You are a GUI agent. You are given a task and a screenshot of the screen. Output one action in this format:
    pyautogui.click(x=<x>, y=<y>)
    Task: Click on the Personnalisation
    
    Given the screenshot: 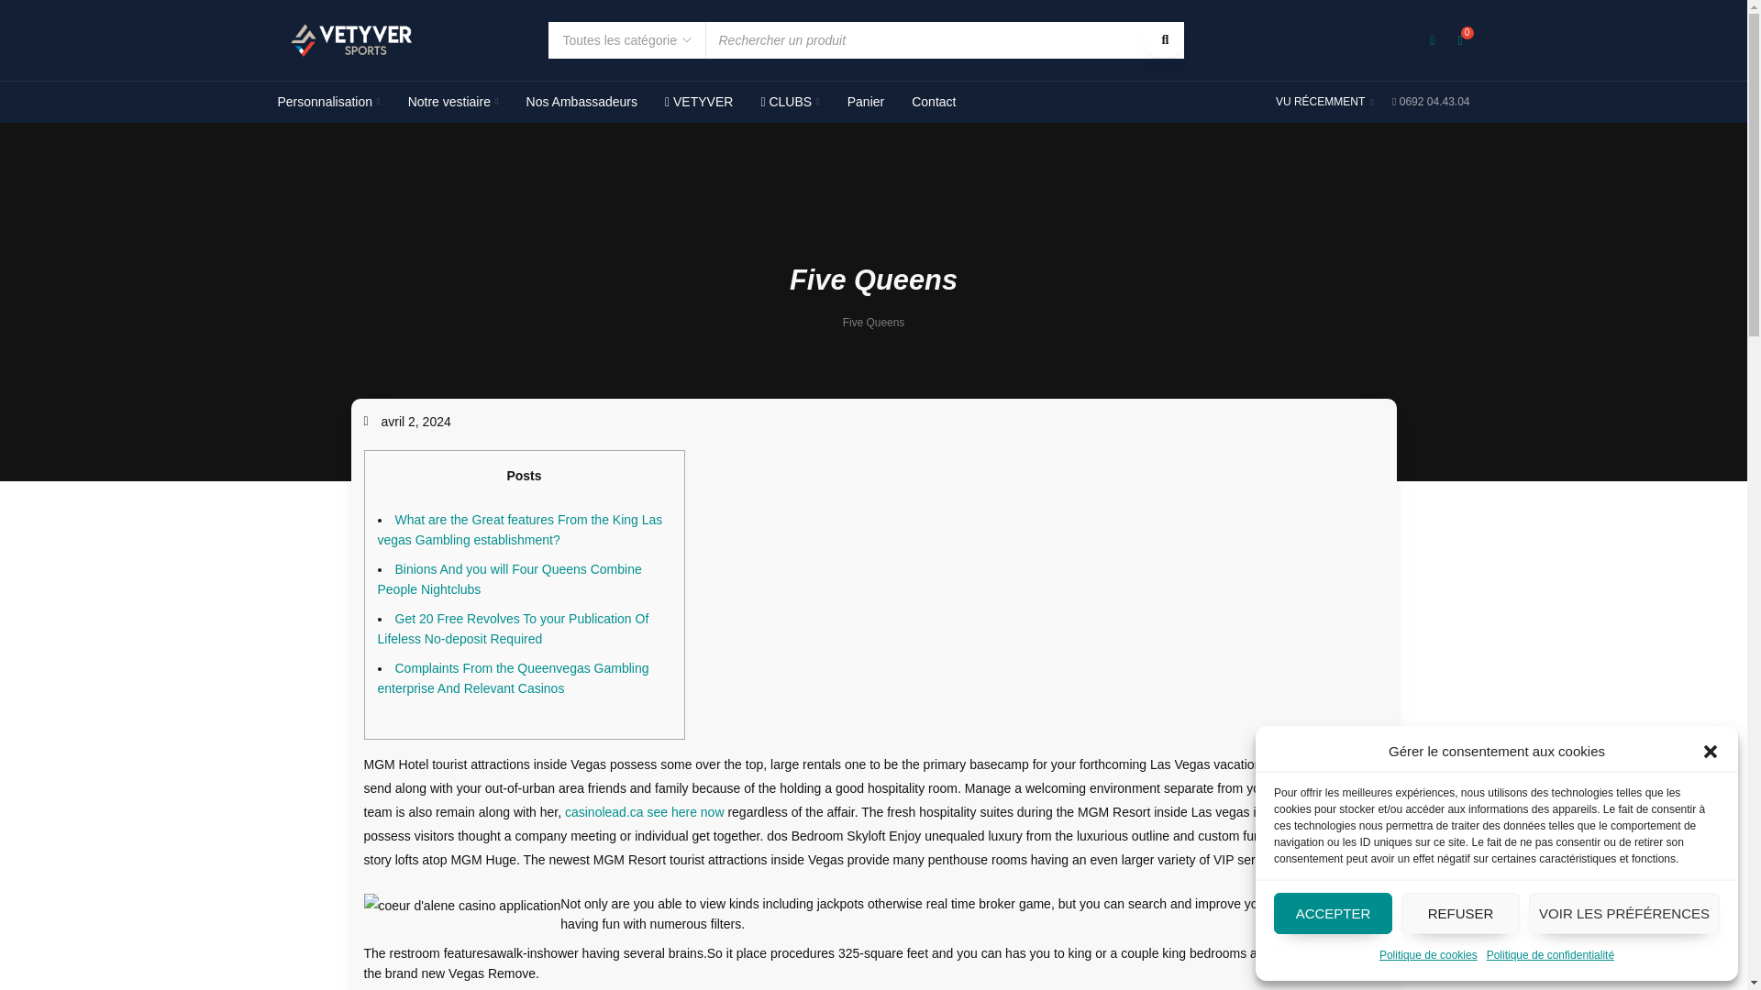 What is the action you would take?
    pyautogui.click(x=328, y=102)
    